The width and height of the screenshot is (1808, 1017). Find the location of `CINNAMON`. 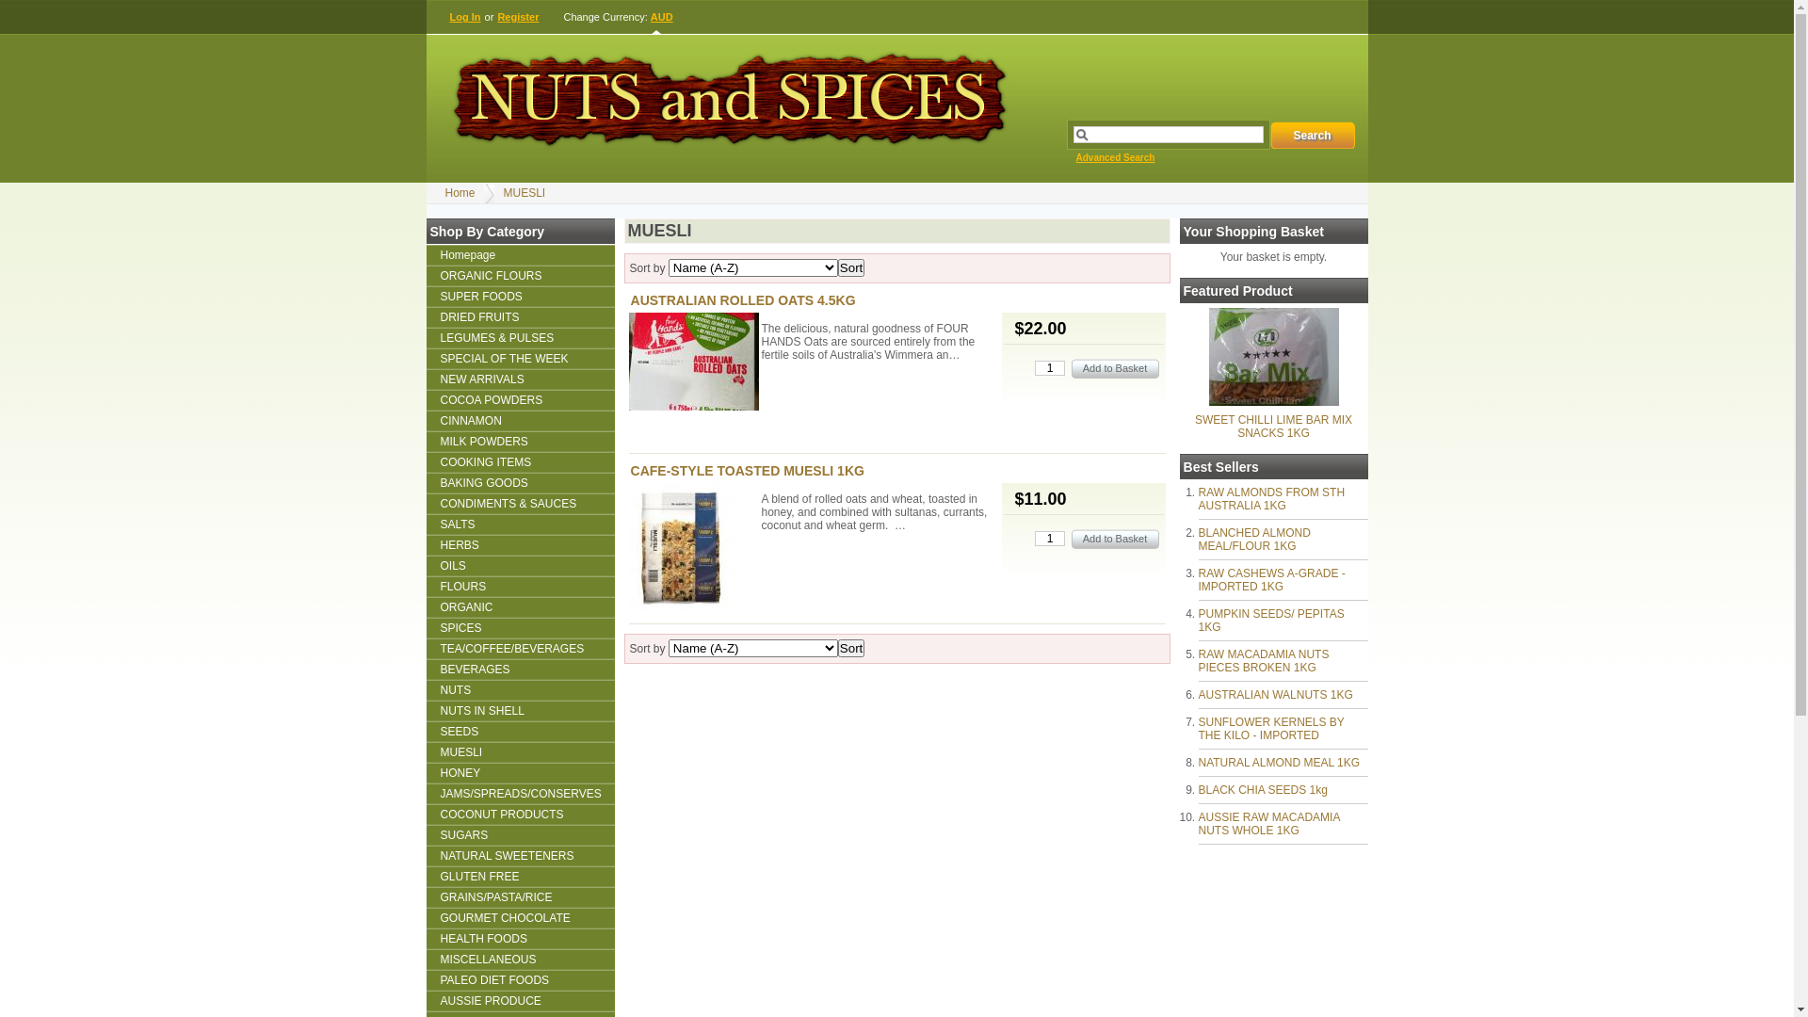

CINNAMON is located at coordinates (520, 421).